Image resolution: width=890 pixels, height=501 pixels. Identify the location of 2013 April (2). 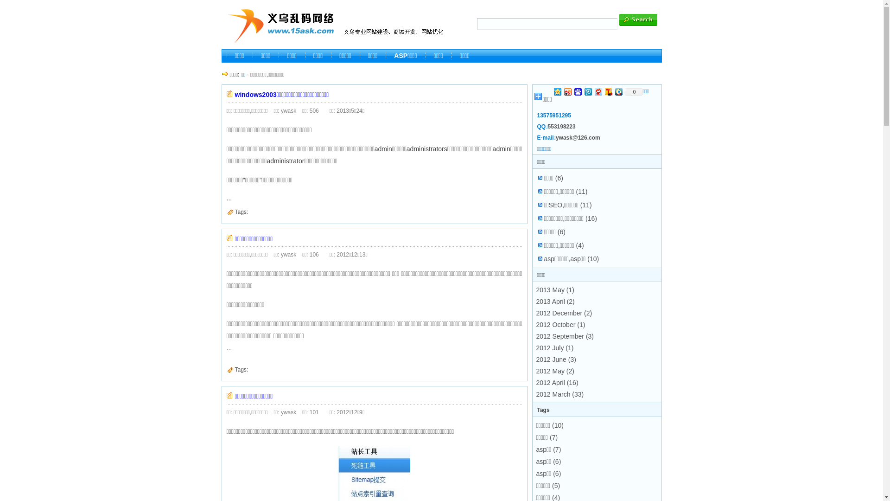
(555, 302).